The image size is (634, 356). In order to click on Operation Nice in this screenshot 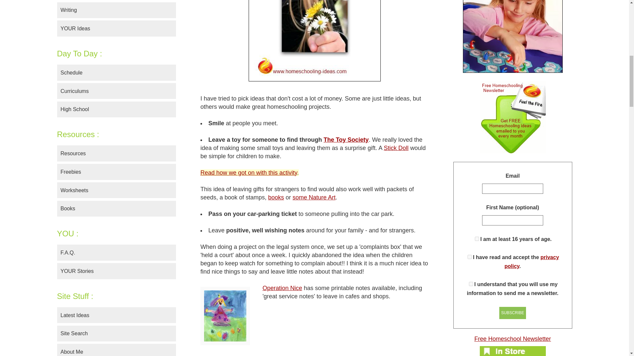, I will do `click(282, 288)`.